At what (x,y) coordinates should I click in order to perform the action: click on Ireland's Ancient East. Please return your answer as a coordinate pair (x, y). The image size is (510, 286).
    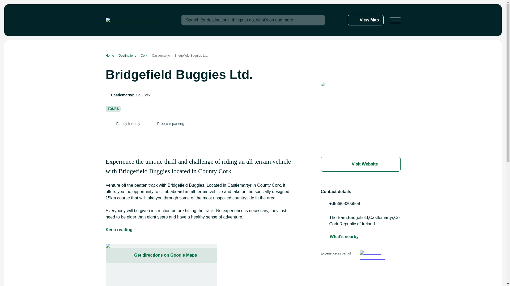
    Looking at the image, I should click on (375, 256).